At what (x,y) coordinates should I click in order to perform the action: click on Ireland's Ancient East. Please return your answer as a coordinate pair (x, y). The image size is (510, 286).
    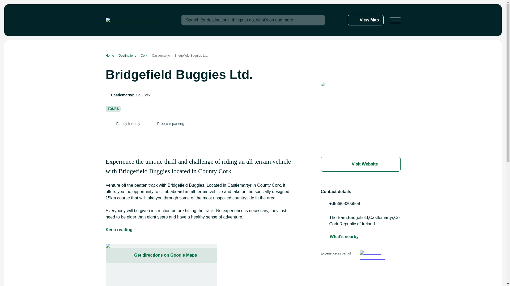
    Looking at the image, I should click on (375, 256).